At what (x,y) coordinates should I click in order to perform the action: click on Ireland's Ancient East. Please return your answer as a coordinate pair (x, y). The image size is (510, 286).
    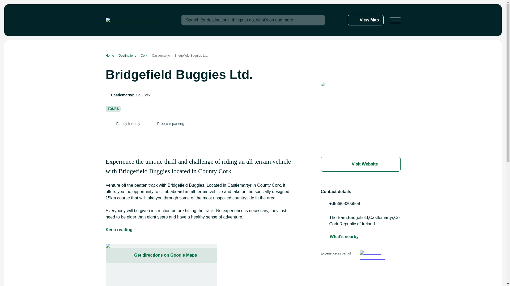
    Looking at the image, I should click on (375, 256).